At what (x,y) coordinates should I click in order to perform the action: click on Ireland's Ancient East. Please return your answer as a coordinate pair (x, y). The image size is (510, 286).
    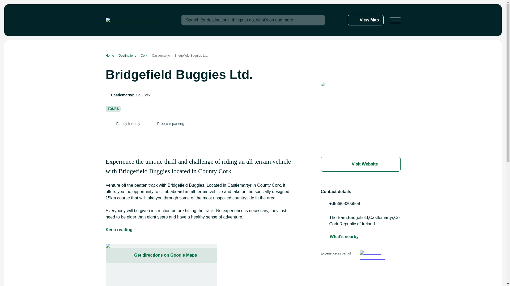
    Looking at the image, I should click on (375, 256).